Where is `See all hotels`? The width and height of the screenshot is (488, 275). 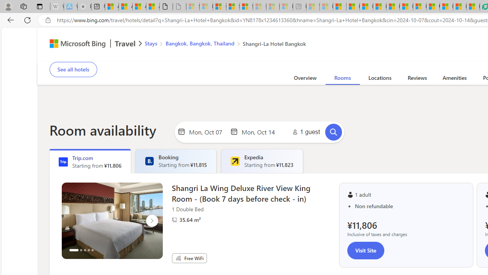 See all hotels is located at coordinates (73, 70).